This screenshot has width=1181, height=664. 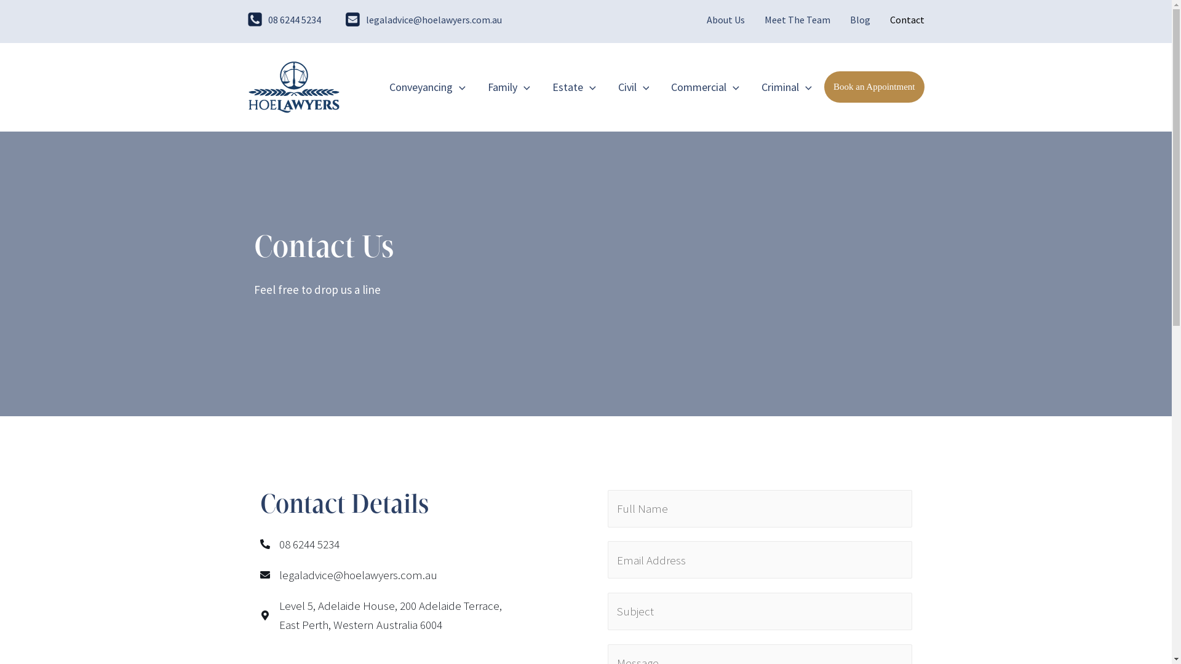 What do you see at coordinates (902, 20) in the screenshot?
I see `Contact` at bounding box center [902, 20].